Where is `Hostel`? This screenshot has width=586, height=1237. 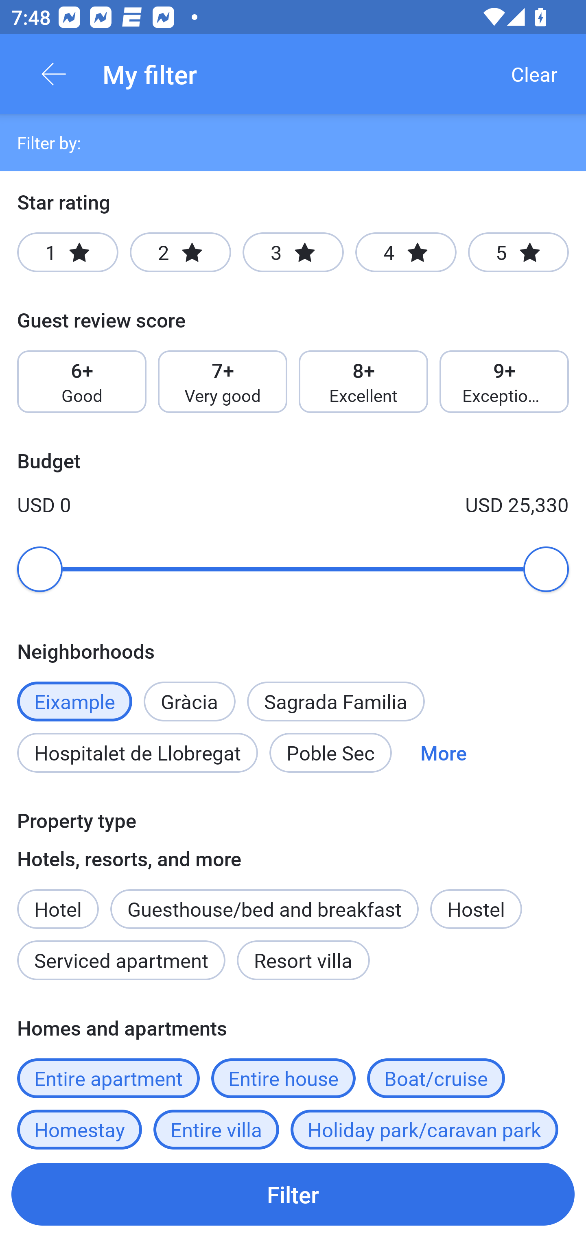 Hostel is located at coordinates (476, 908).